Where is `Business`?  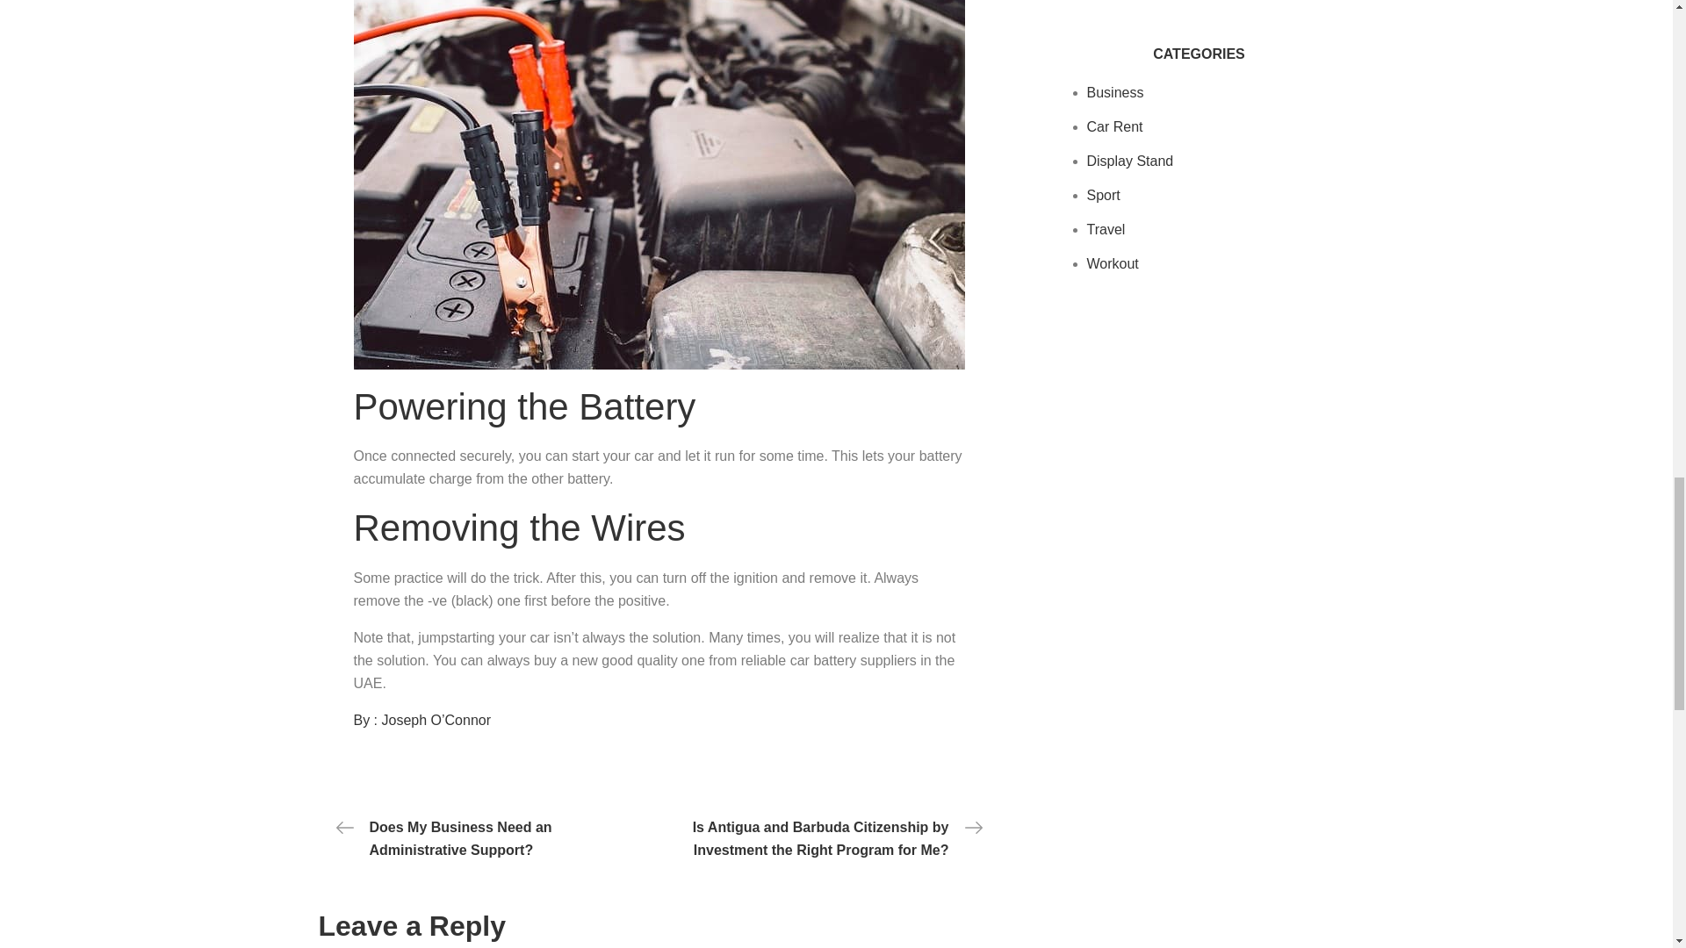
Business is located at coordinates (1115, 93).